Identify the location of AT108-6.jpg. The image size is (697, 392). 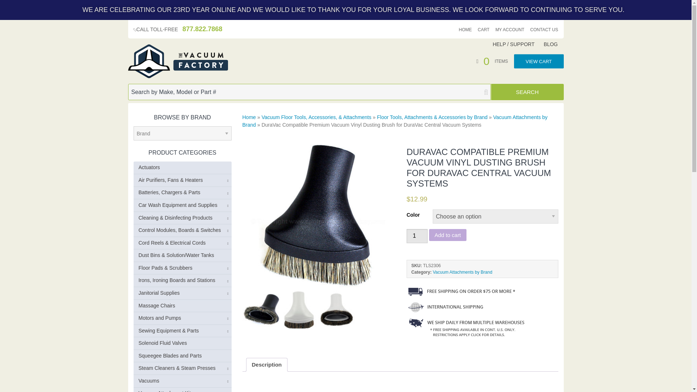
(318, 215).